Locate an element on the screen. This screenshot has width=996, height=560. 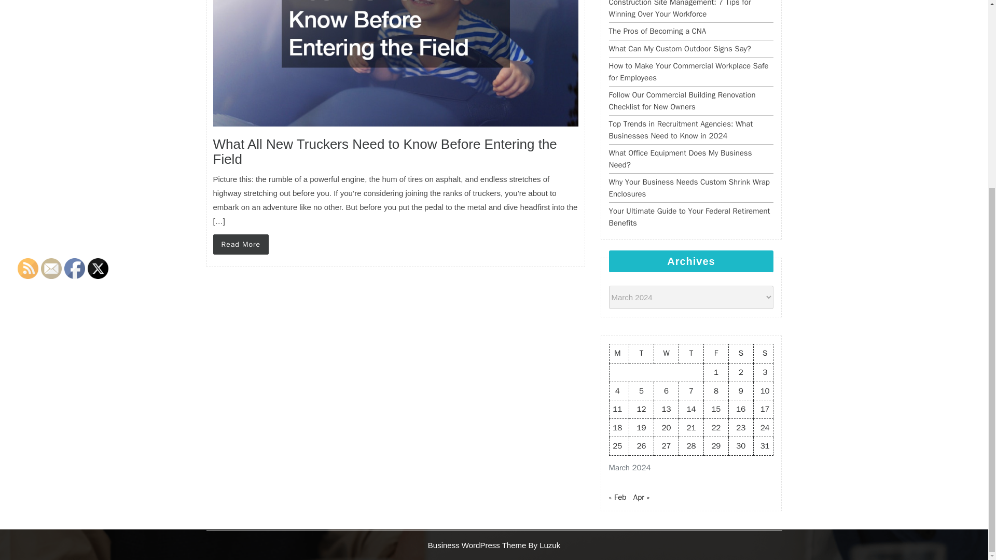
Monday is located at coordinates (619, 354).